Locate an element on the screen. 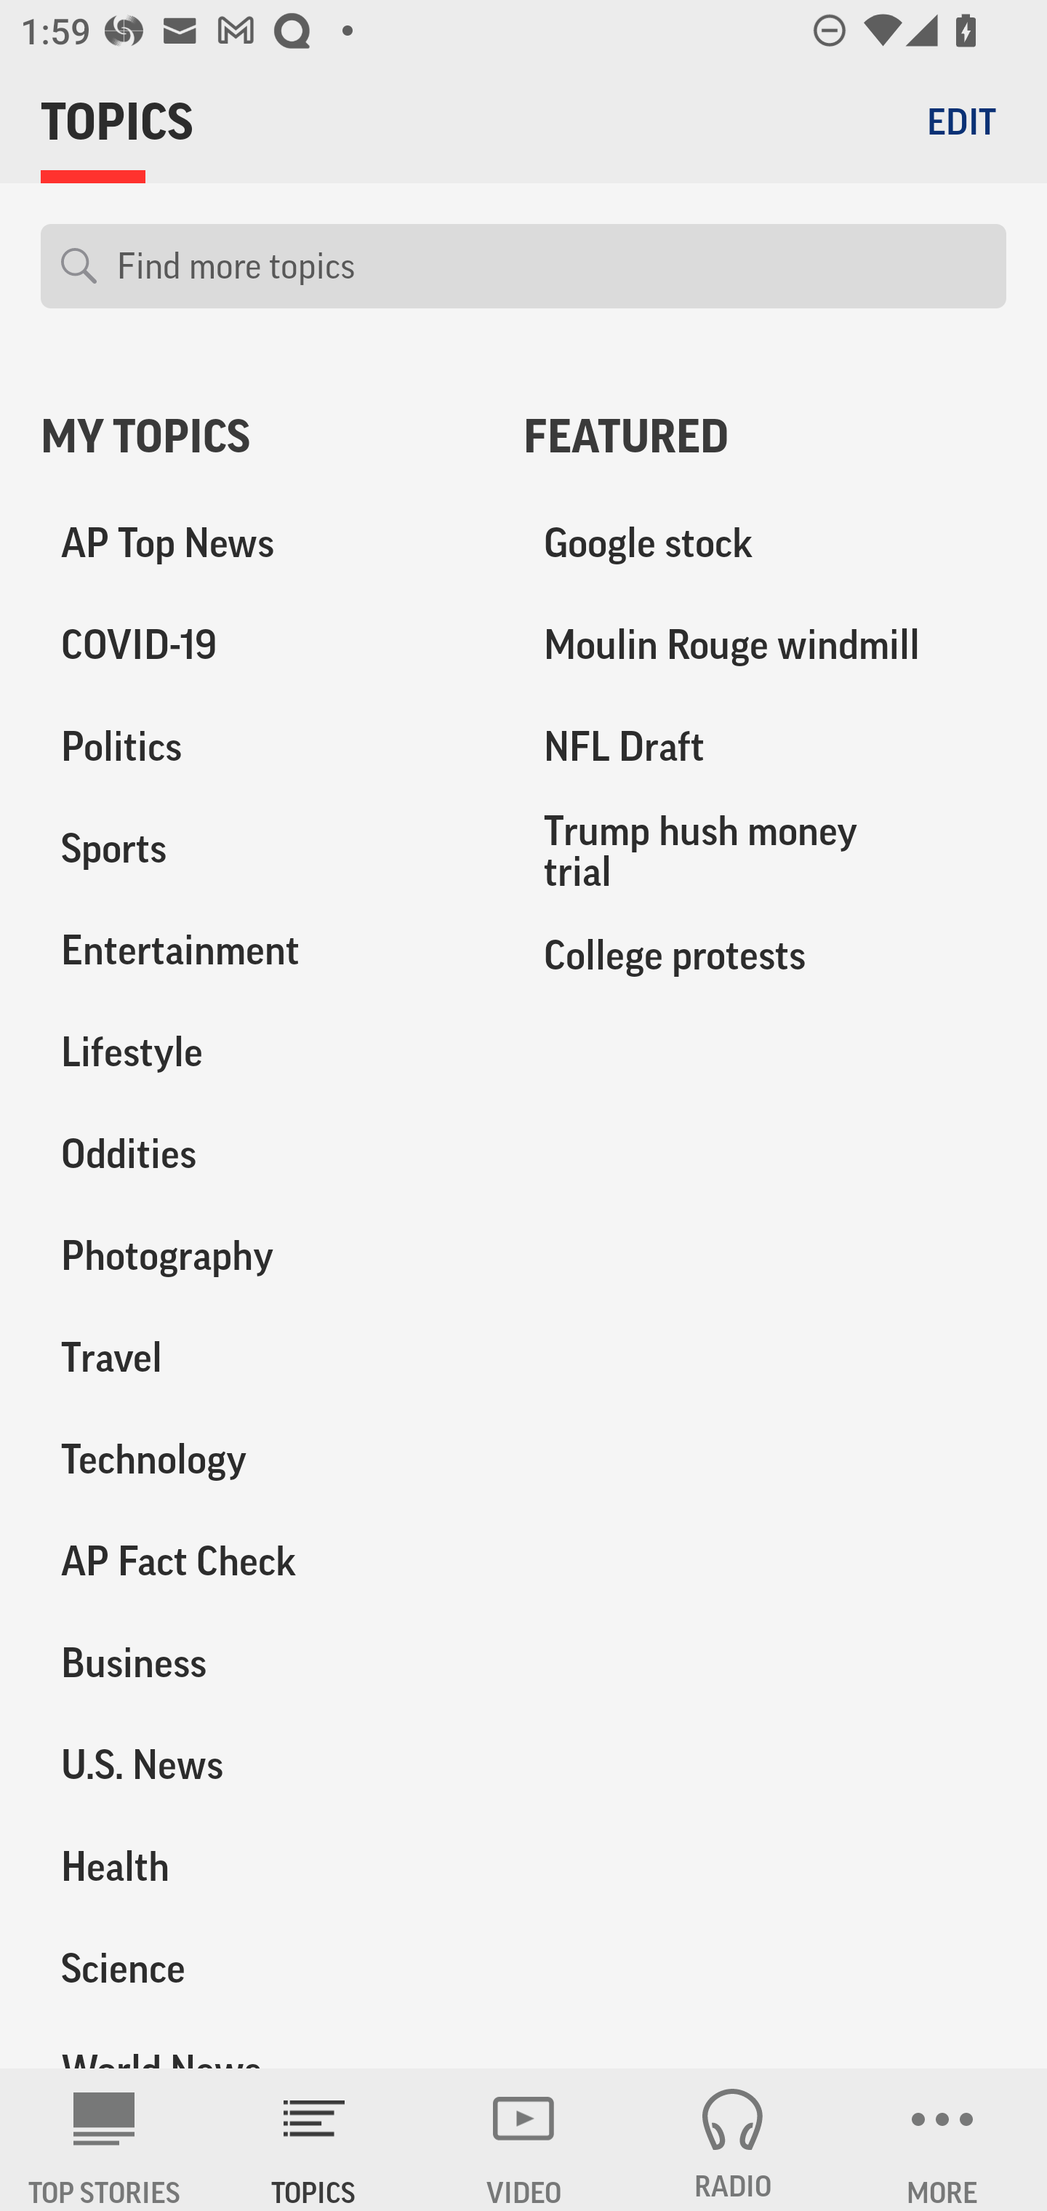 Image resolution: width=1047 pixels, height=2211 pixels. MORE is located at coordinates (942, 2140).